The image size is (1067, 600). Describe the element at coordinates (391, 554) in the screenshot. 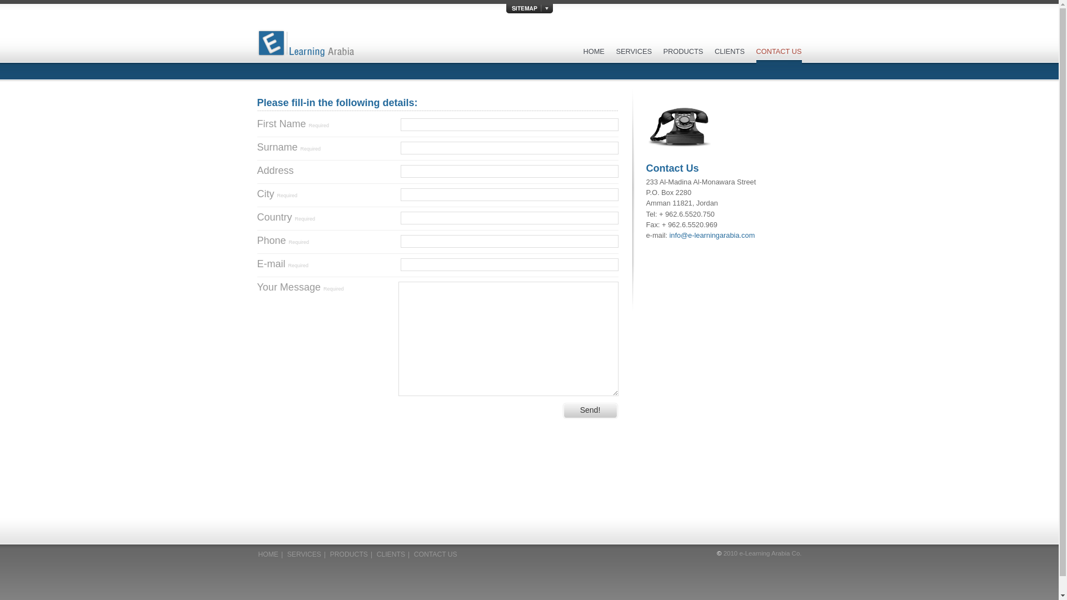

I see `CLIENTS` at that location.